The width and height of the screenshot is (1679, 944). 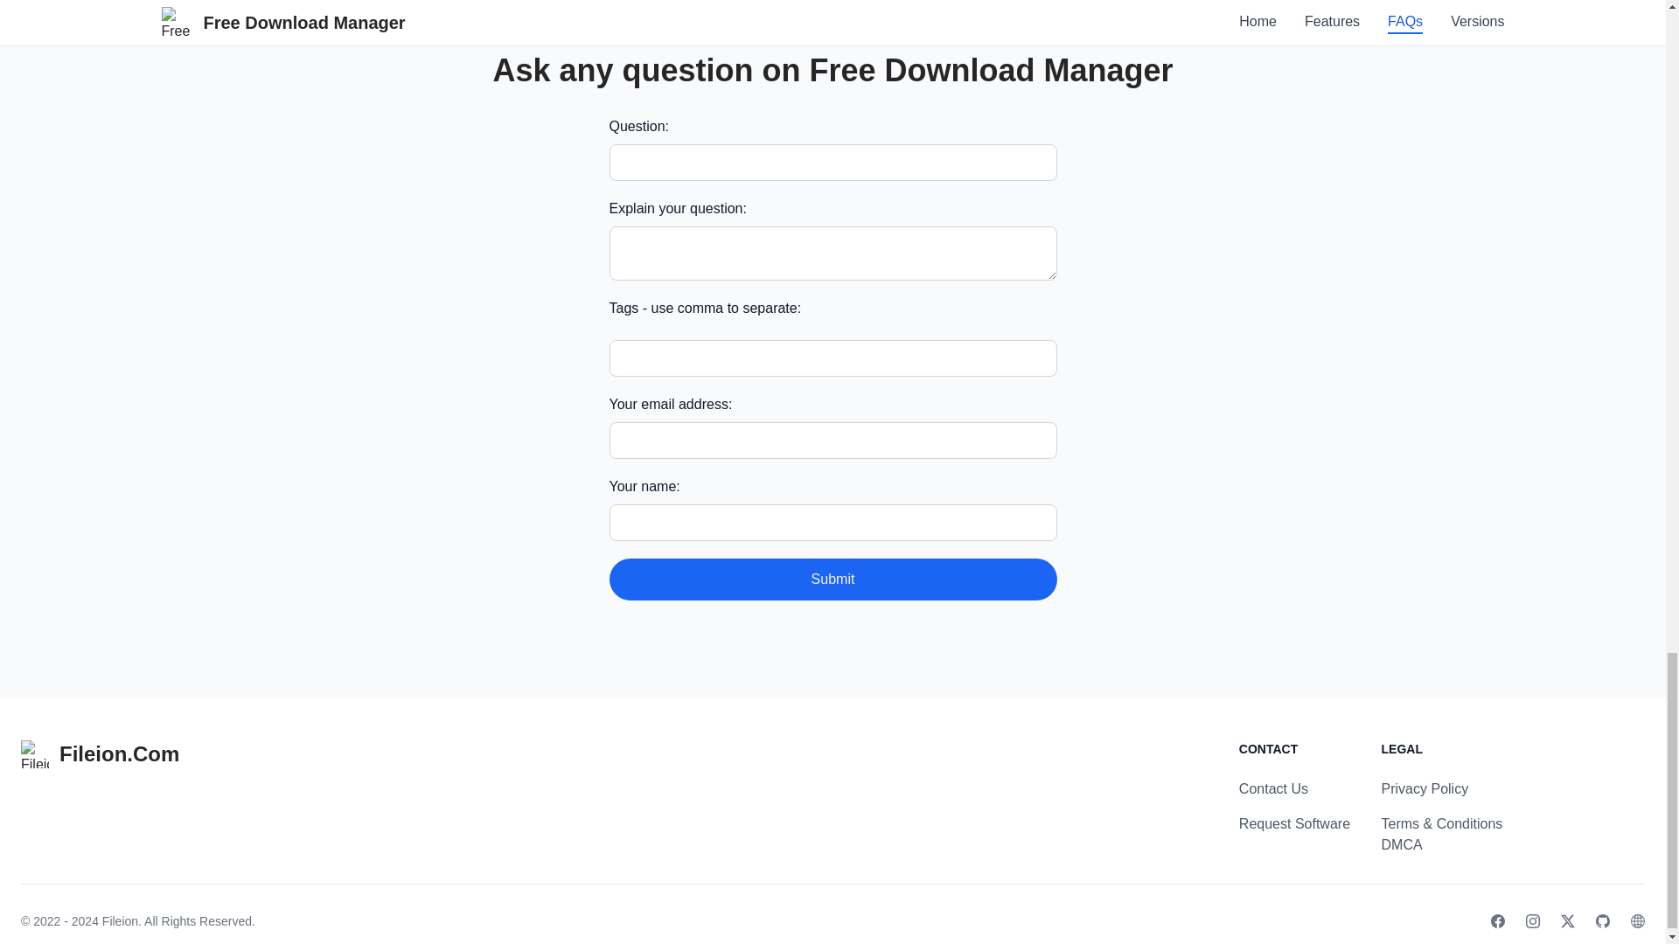 I want to click on Submit, so click(x=832, y=579).